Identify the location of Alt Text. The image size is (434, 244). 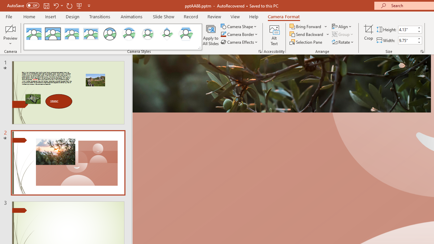
(274, 35).